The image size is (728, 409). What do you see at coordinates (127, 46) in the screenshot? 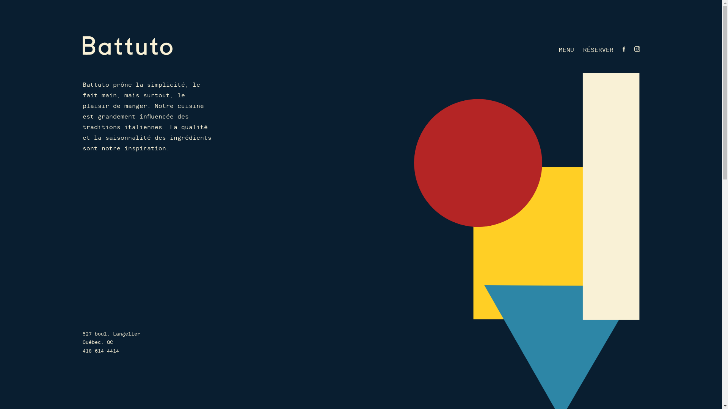
I see `BATTUTO` at bounding box center [127, 46].